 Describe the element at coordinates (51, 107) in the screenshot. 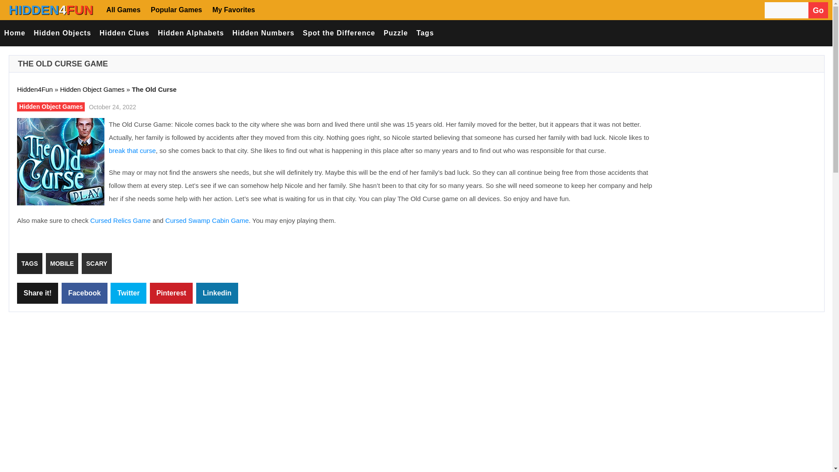

I see `Hidden Object Games` at that location.